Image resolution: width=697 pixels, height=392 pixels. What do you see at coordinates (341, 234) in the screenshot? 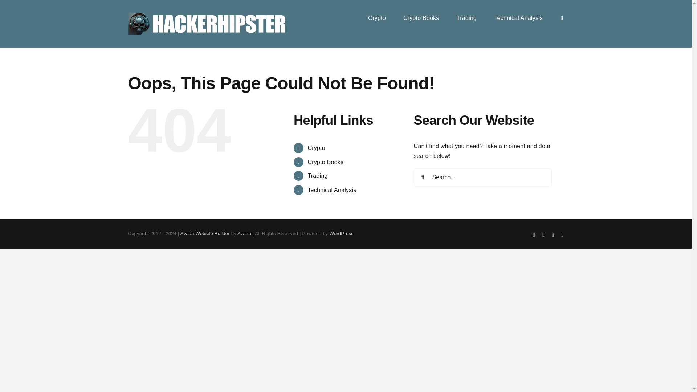
I see `WordPress` at bounding box center [341, 234].